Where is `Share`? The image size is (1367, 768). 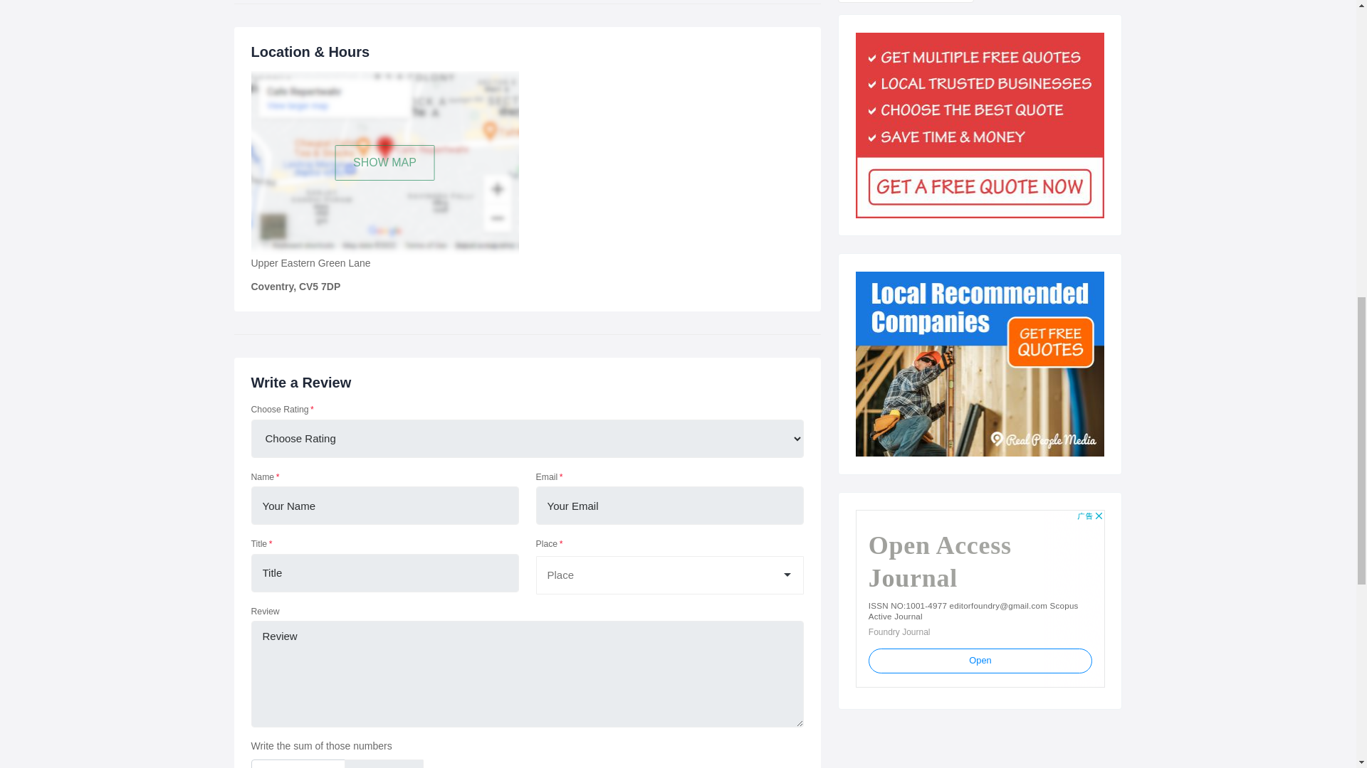 Share is located at coordinates (905, 1).